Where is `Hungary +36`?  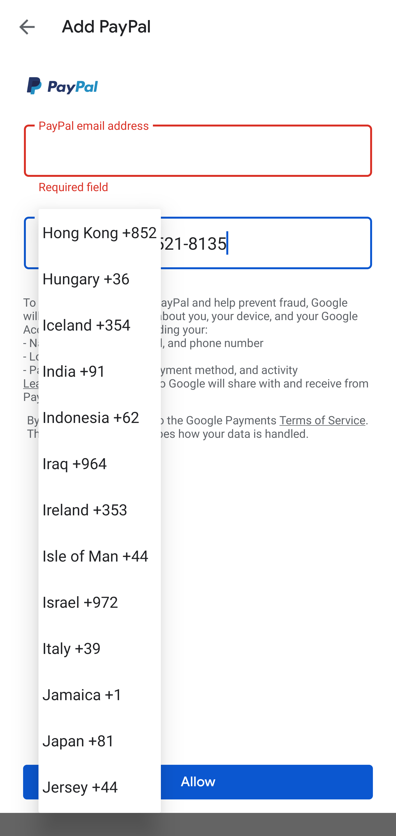 Hungary +36 is located at coordinates (100, 278).